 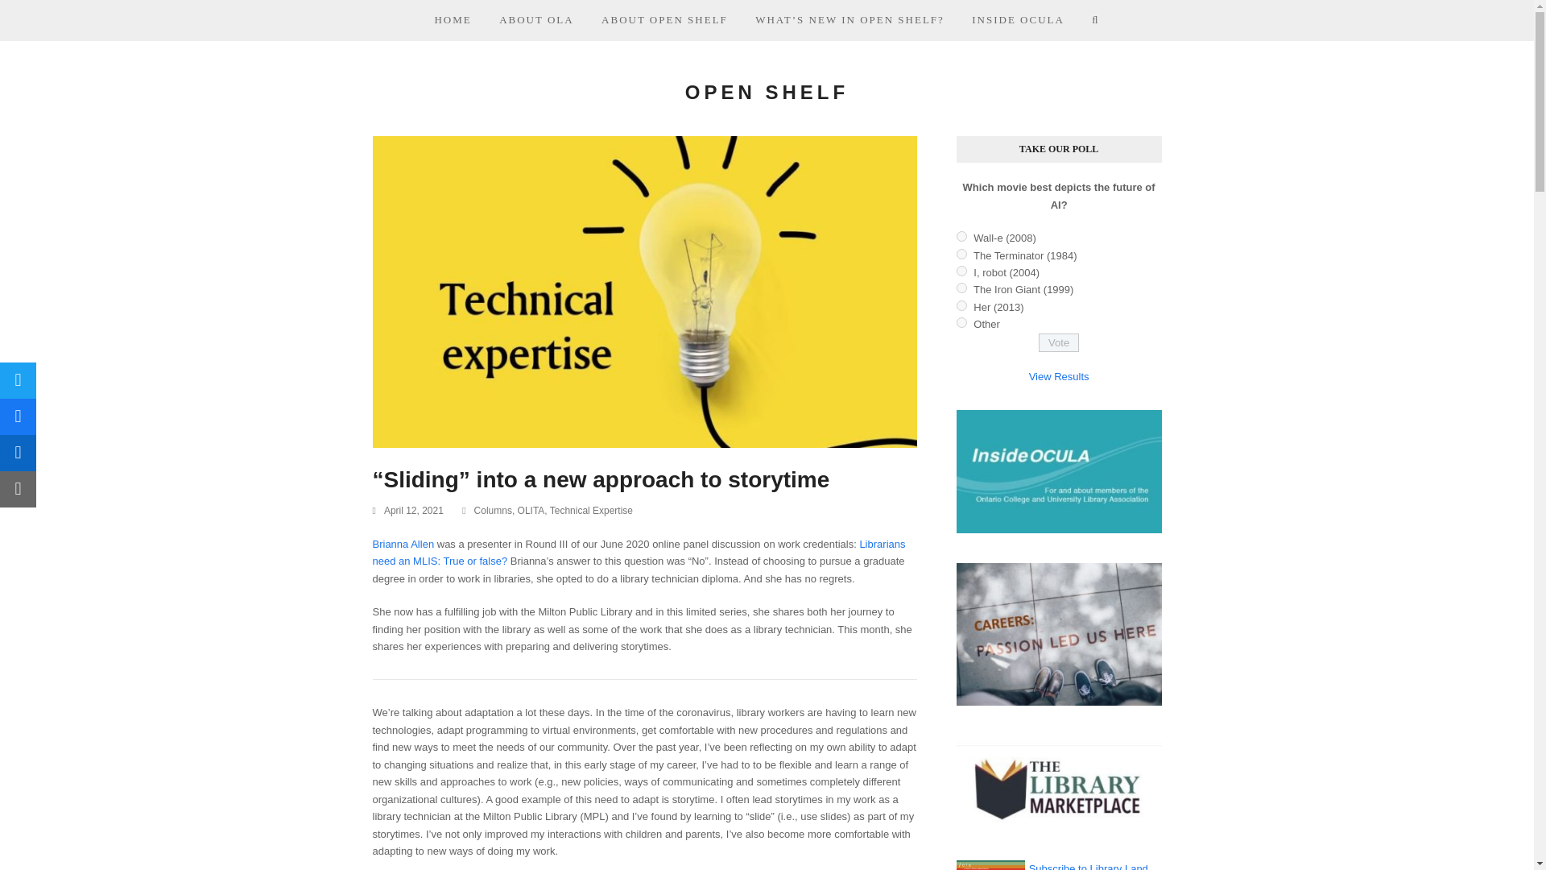 What do you see at coordinates (1060, 377) in the screenshot?
I see `View Results Of This Poll` at bounding box center [1060, 377].